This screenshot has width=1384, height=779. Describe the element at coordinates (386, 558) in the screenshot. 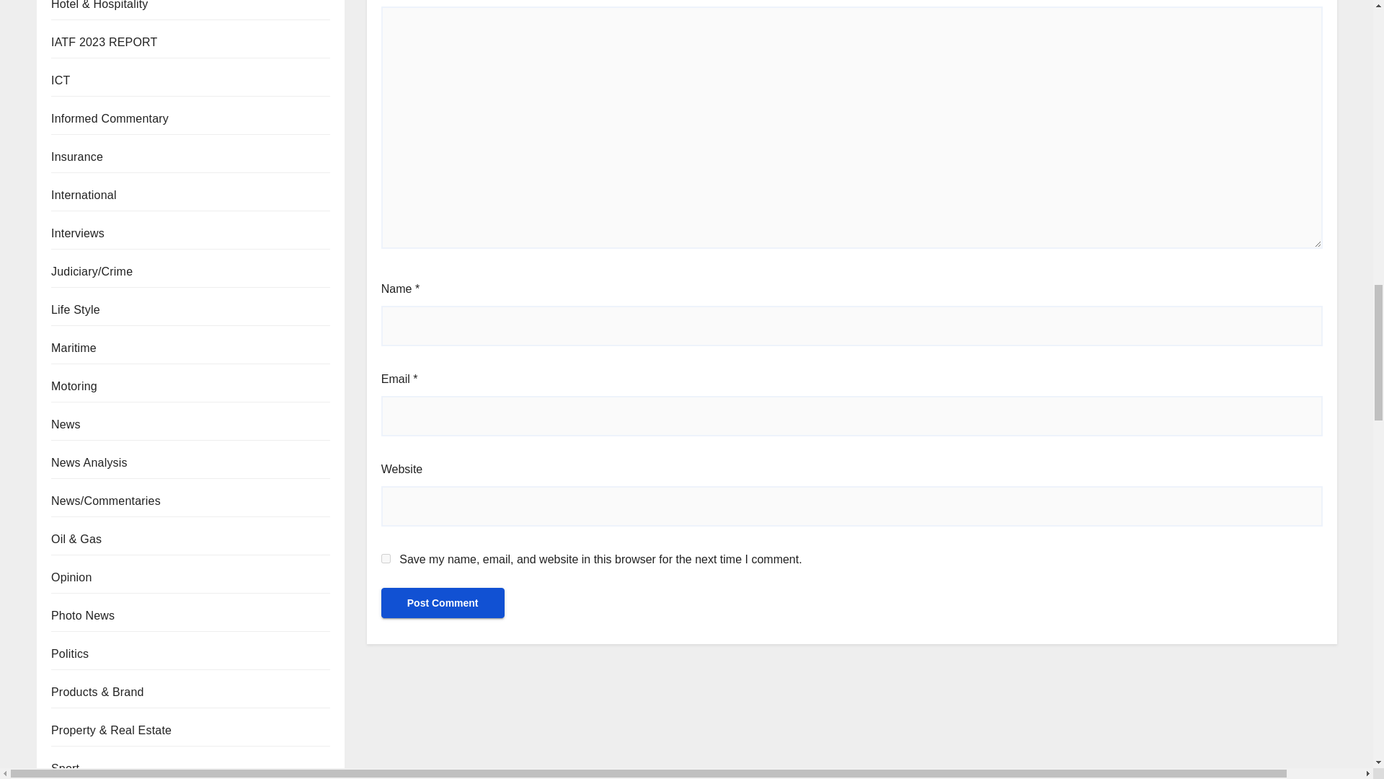

I see `yes` at that location.